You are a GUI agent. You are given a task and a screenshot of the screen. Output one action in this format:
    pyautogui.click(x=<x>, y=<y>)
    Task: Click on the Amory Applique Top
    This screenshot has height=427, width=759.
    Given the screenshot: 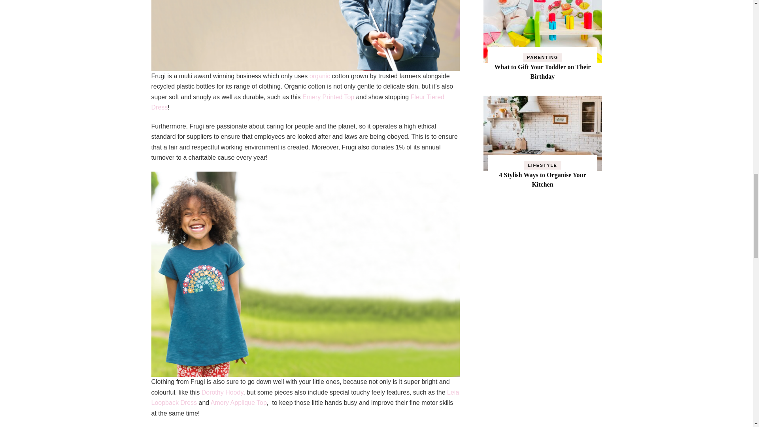 What is the action you would take?
    pyautogui.click(x=239, y=402)
    